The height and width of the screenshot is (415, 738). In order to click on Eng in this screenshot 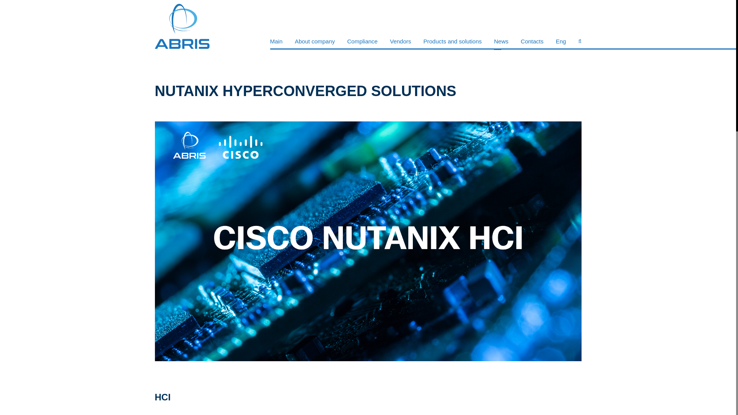, I will do `click(560, 41)`.